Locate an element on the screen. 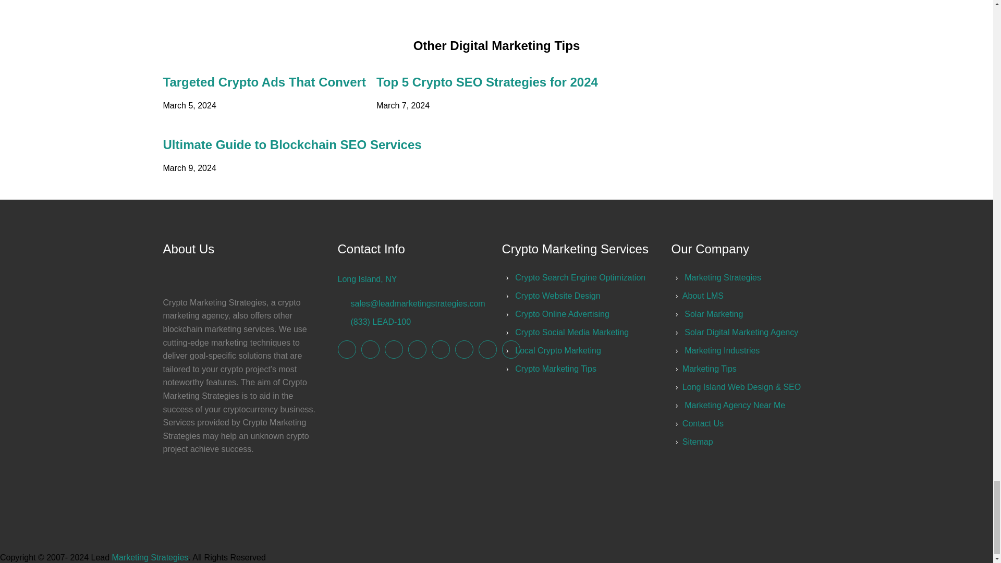 This screenshot has width=1001, height=563. PPC Advertising is located at coordinates (557, 296).